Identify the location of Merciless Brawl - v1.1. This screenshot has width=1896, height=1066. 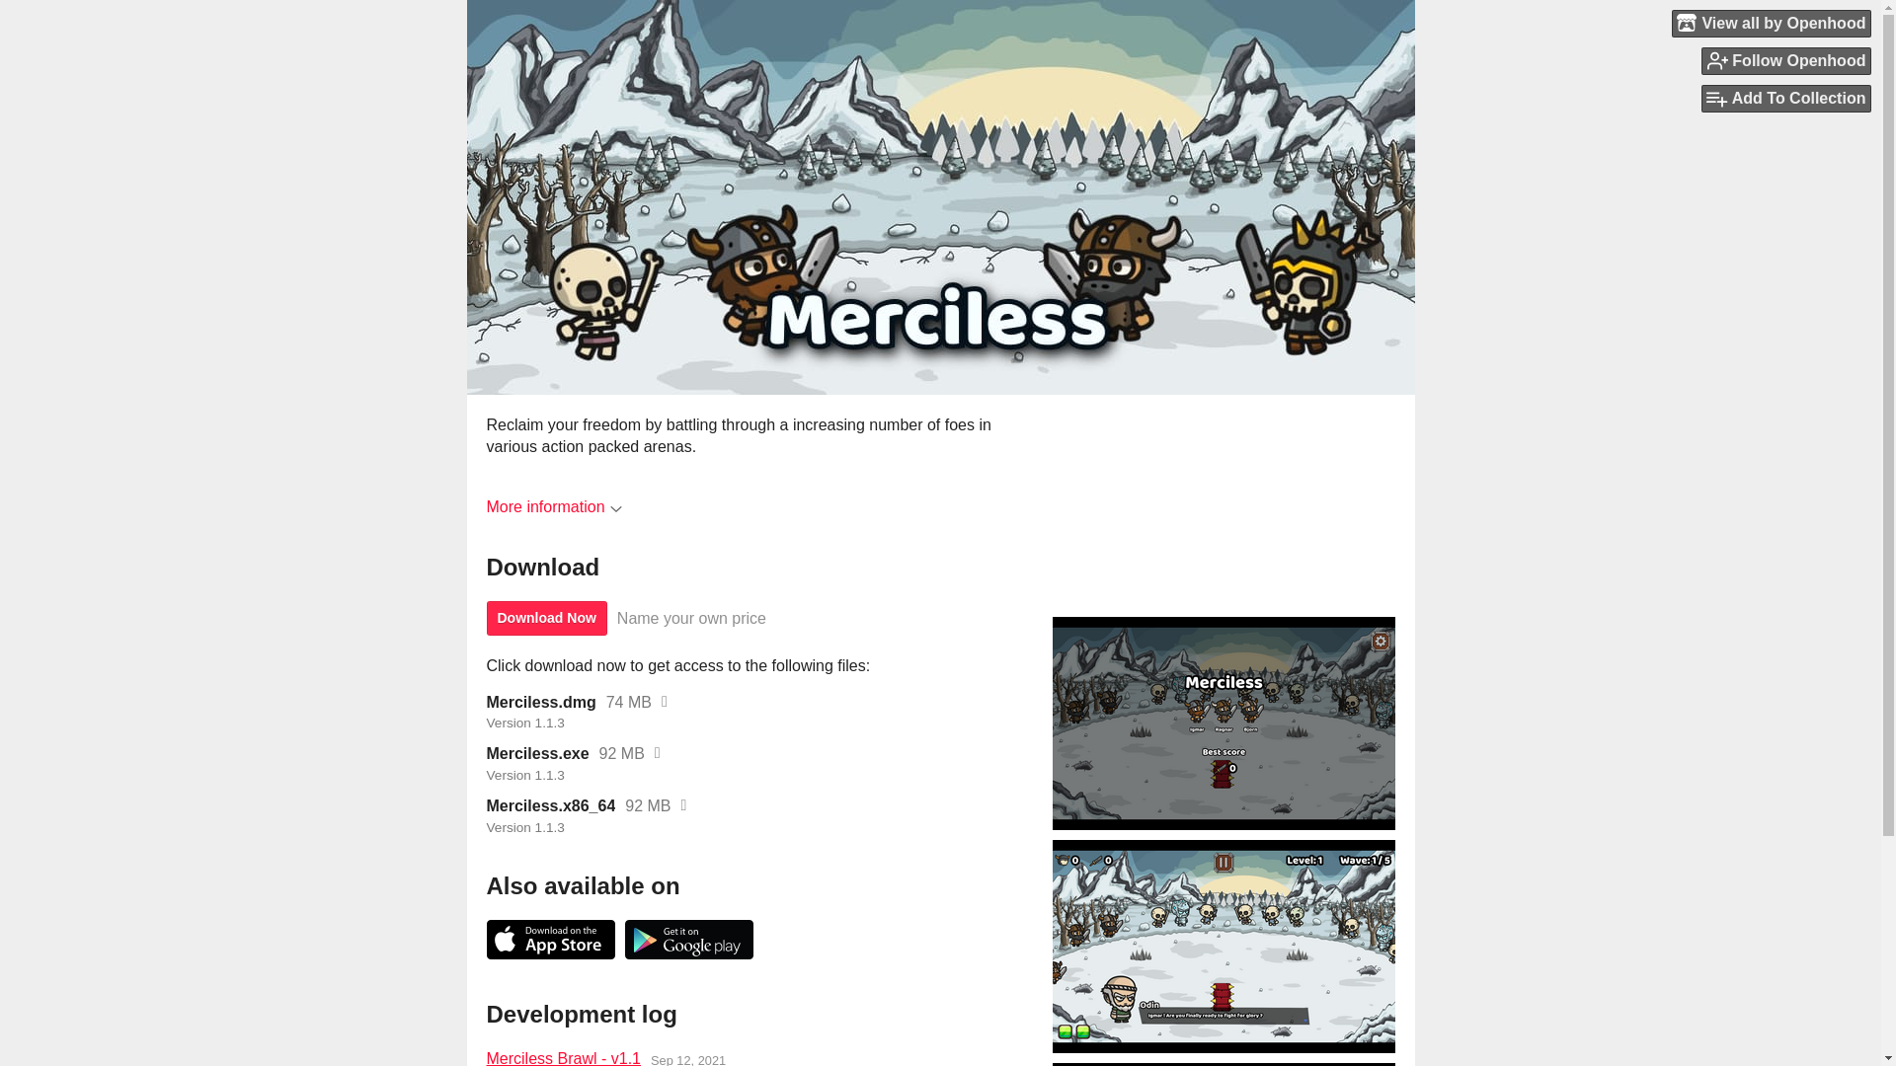
(563, 1056).